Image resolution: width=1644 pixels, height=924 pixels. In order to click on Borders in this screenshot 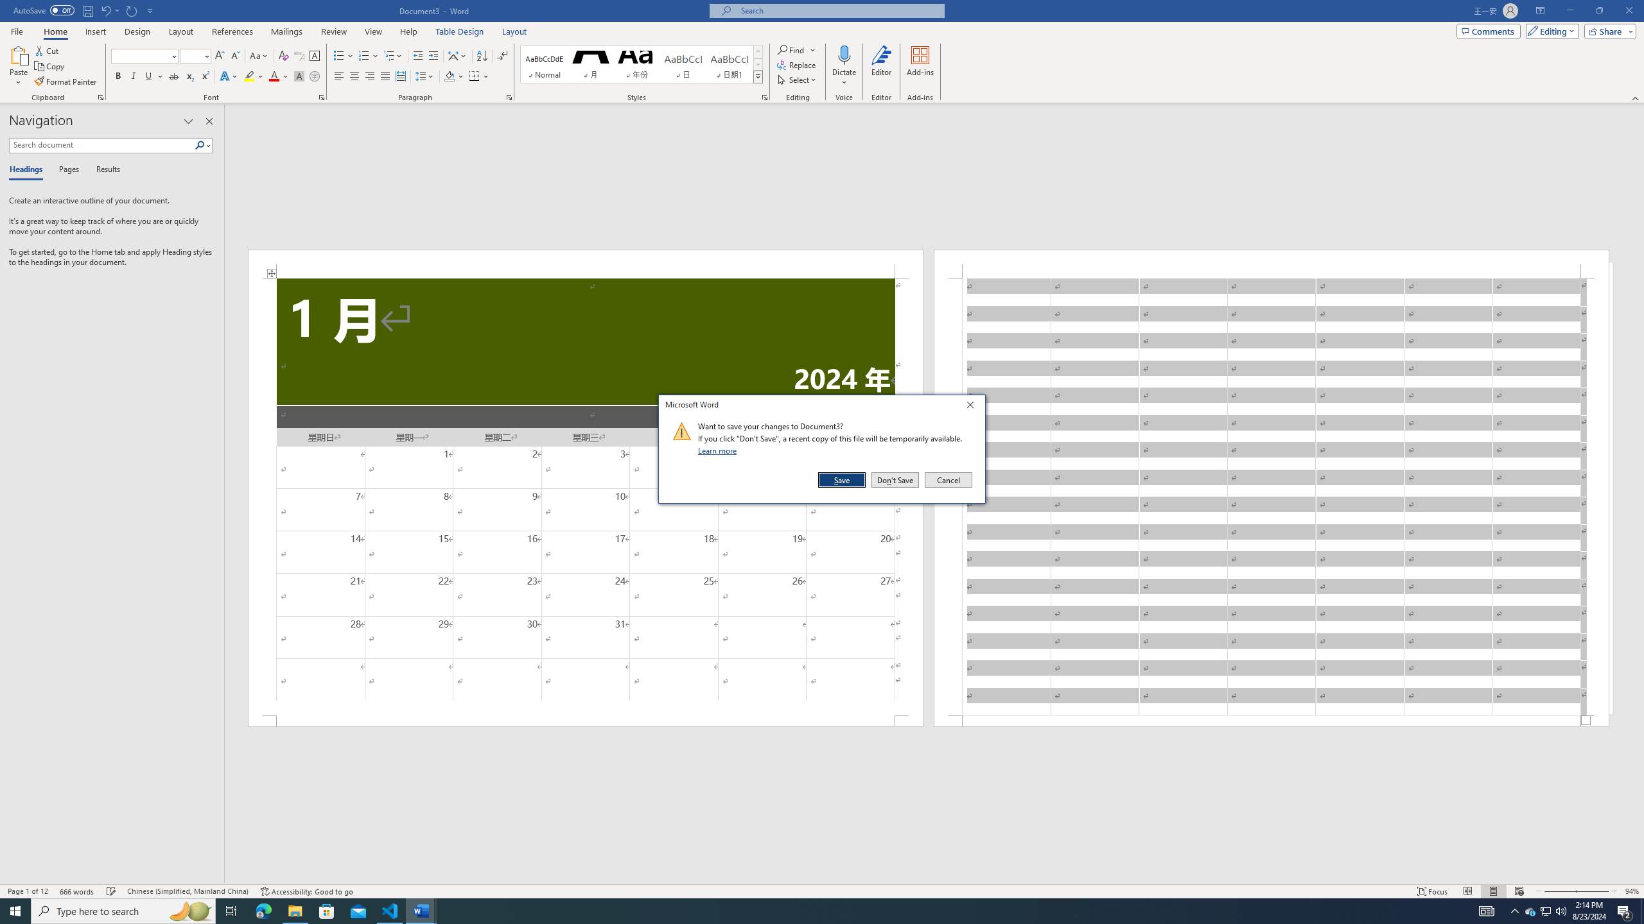, I will do `click(844, 78)`.